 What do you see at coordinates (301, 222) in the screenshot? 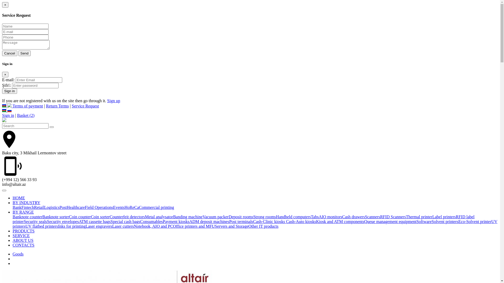
I see `Cash-Auto kiosks` at bounding box center [301, 222].